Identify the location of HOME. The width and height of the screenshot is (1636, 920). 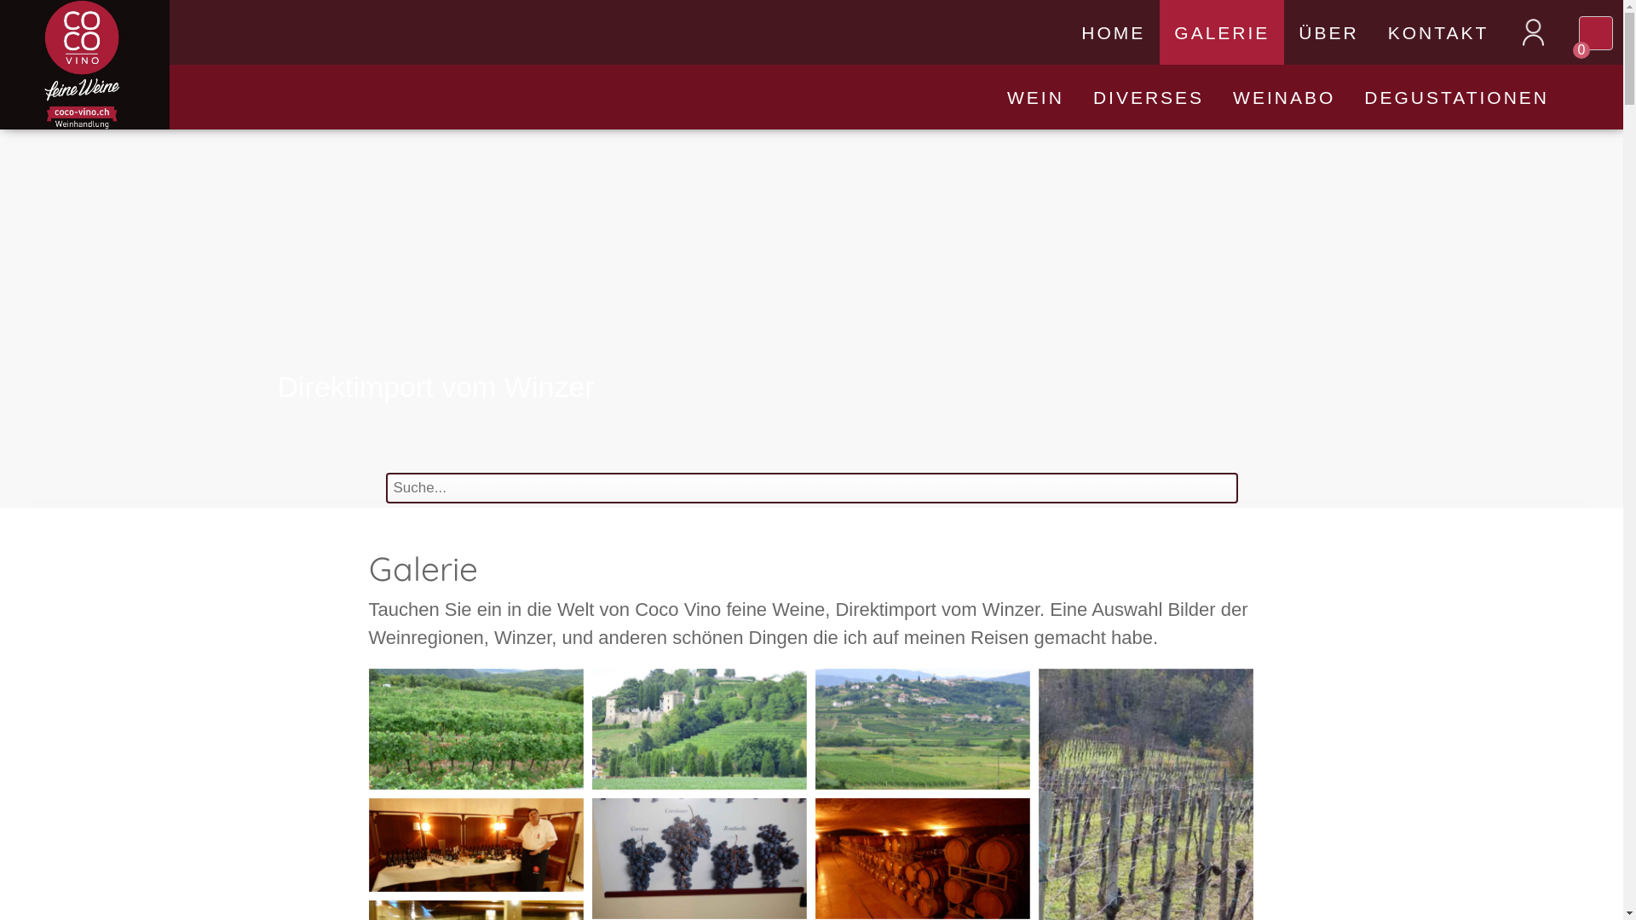
(1113, 32).